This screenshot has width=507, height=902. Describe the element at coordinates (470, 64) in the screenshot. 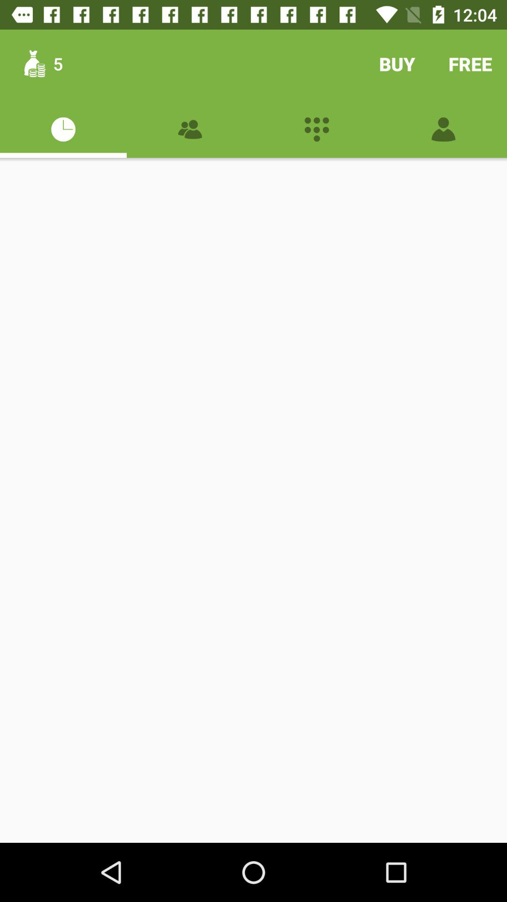

I see `tap the free` at that location.